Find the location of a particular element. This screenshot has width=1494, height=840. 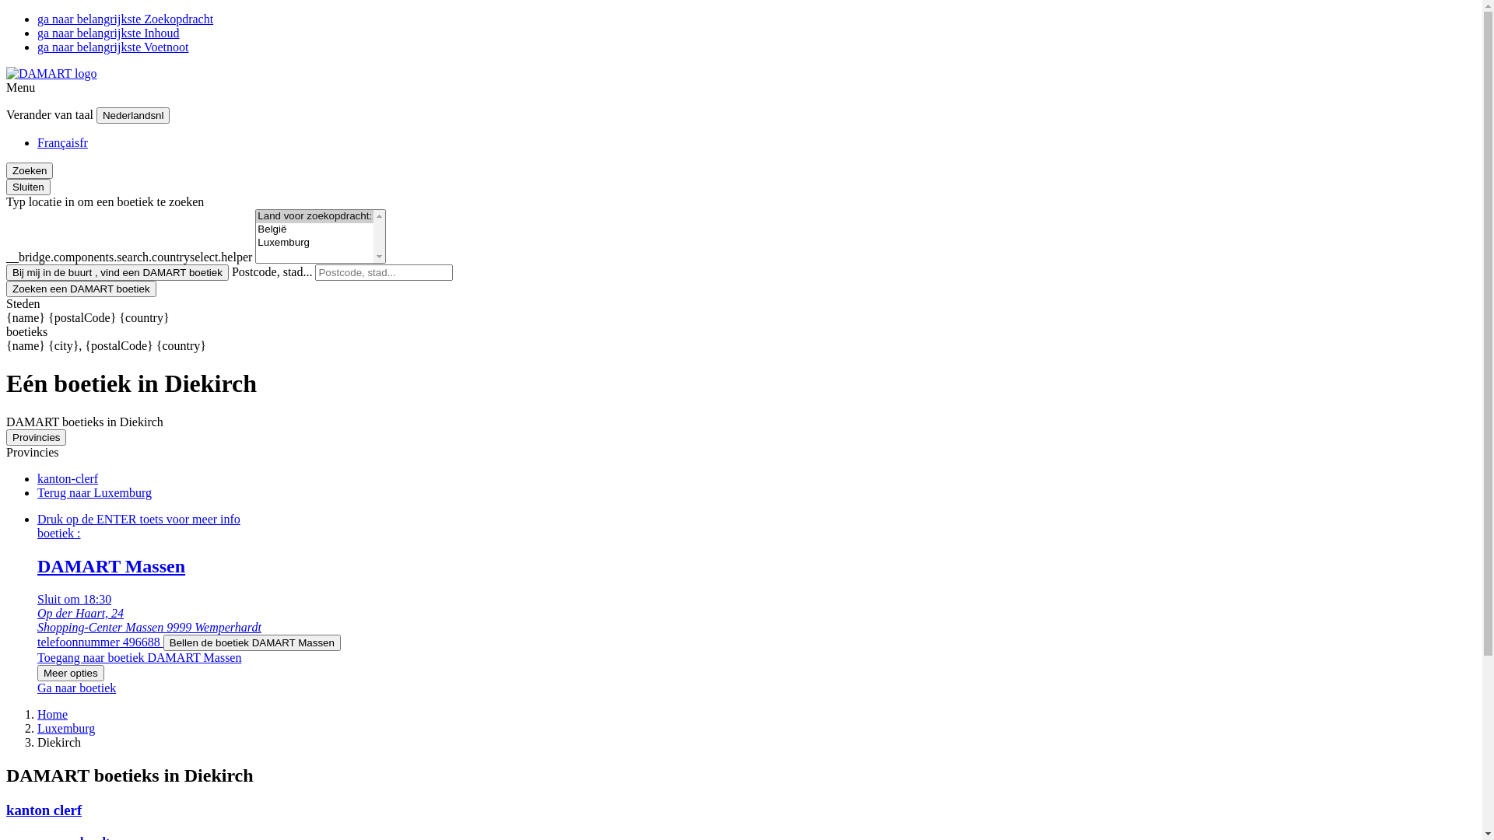

Druk op de ENTER toets voor meer info is located at coordinates (139, 520).